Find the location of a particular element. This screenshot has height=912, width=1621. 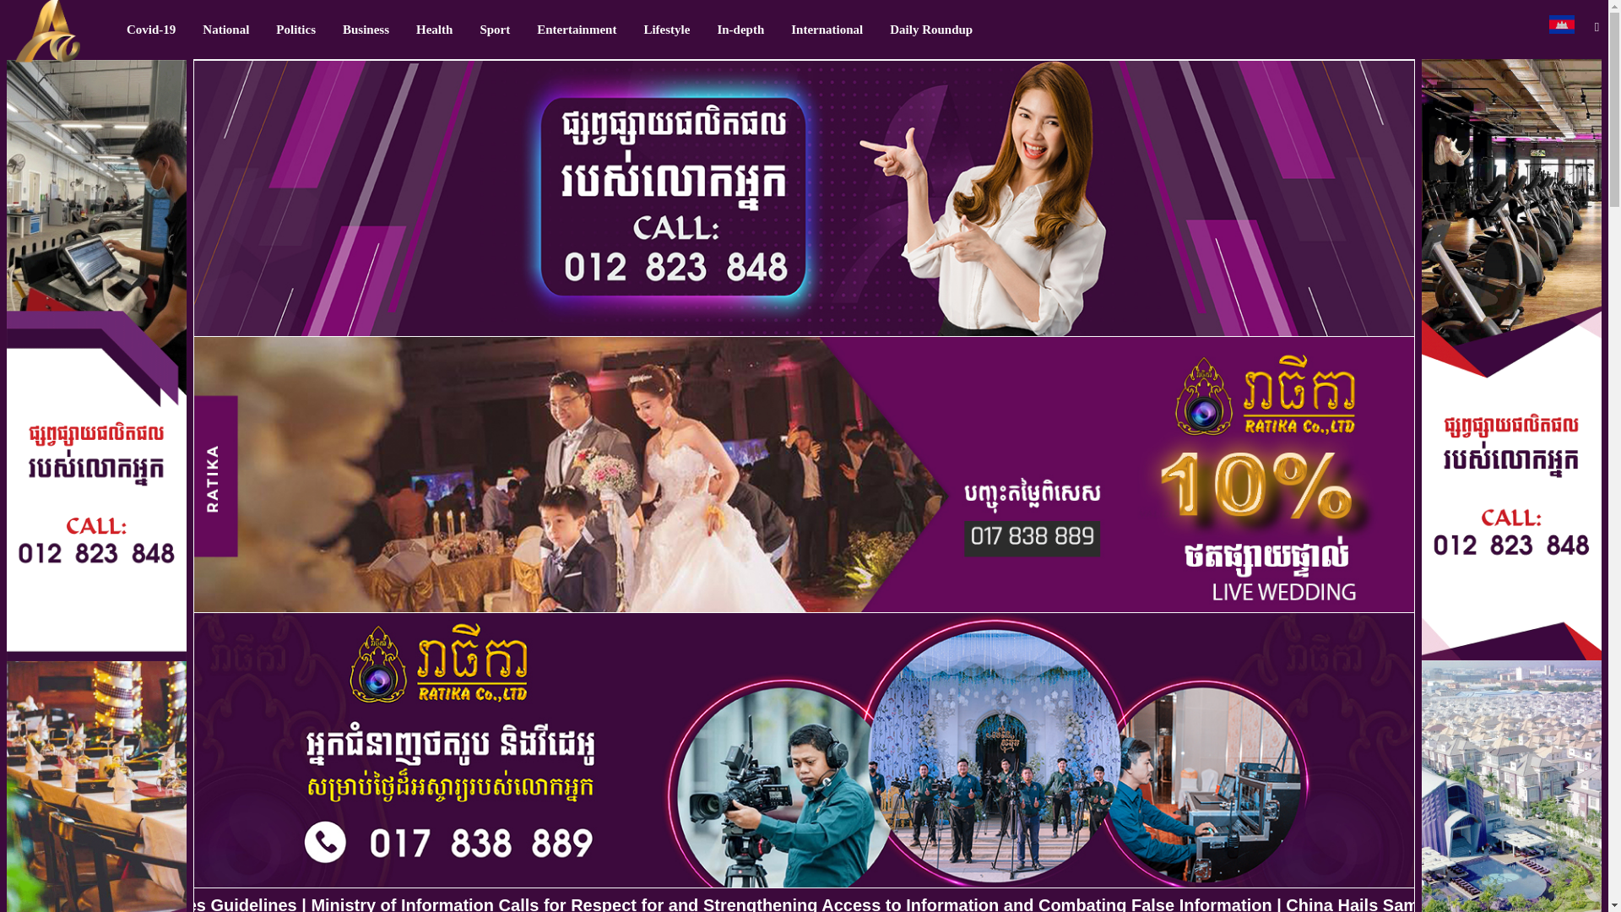

Health is located at coordinates (434, 30).